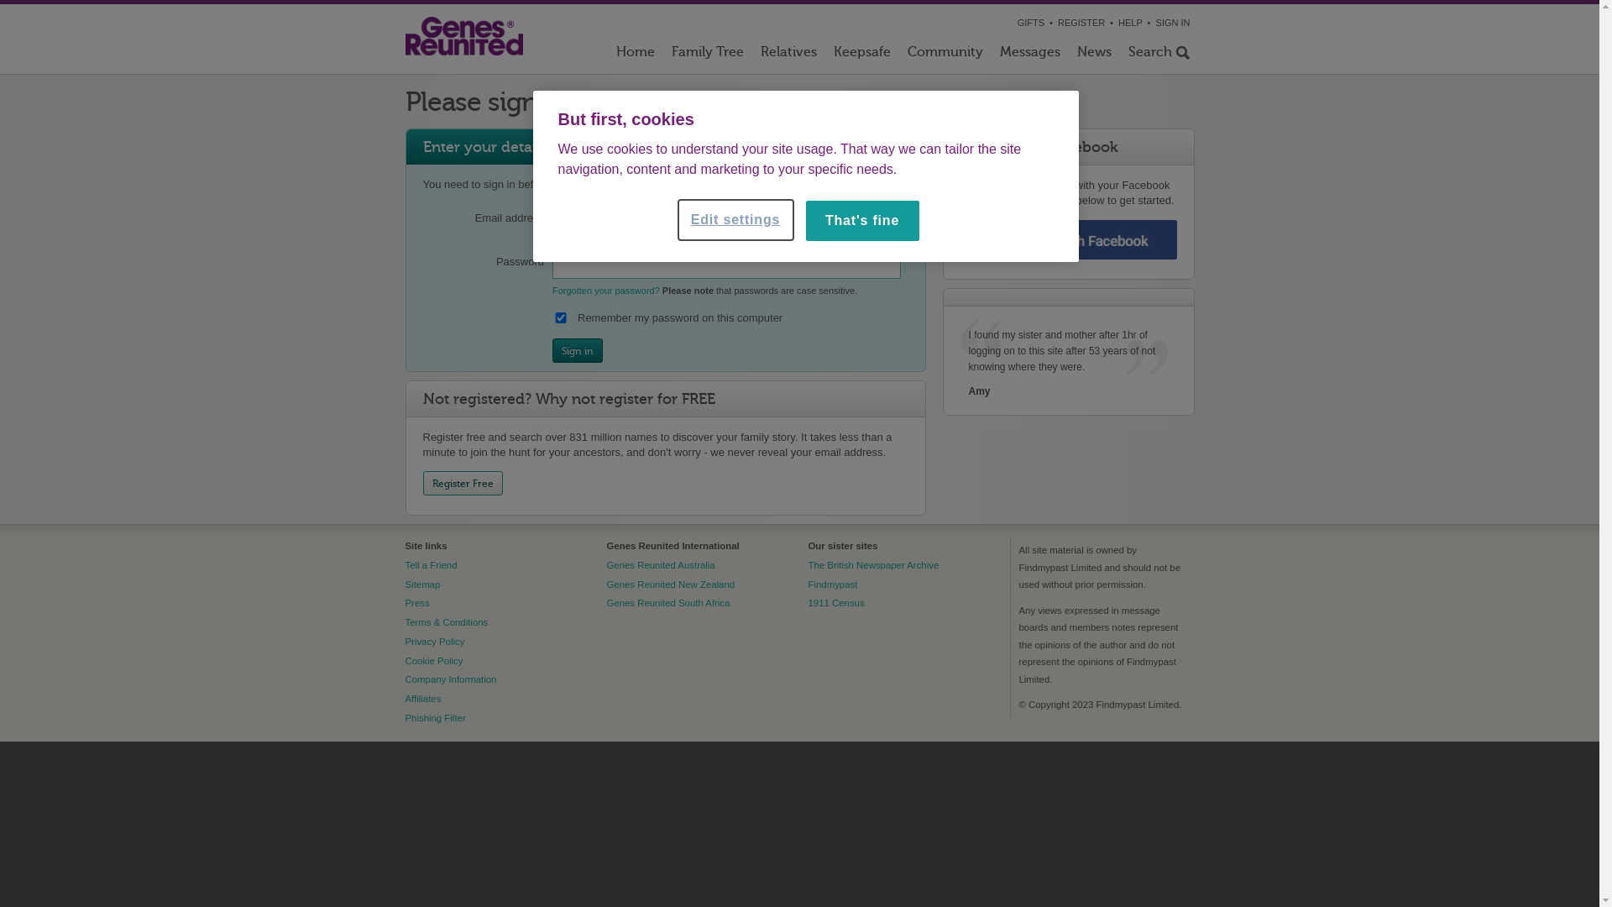  What do you see at coordinates (1174, 23) in the screenshot?
I see `SIGN IN` at bounding box center [1174, 23].